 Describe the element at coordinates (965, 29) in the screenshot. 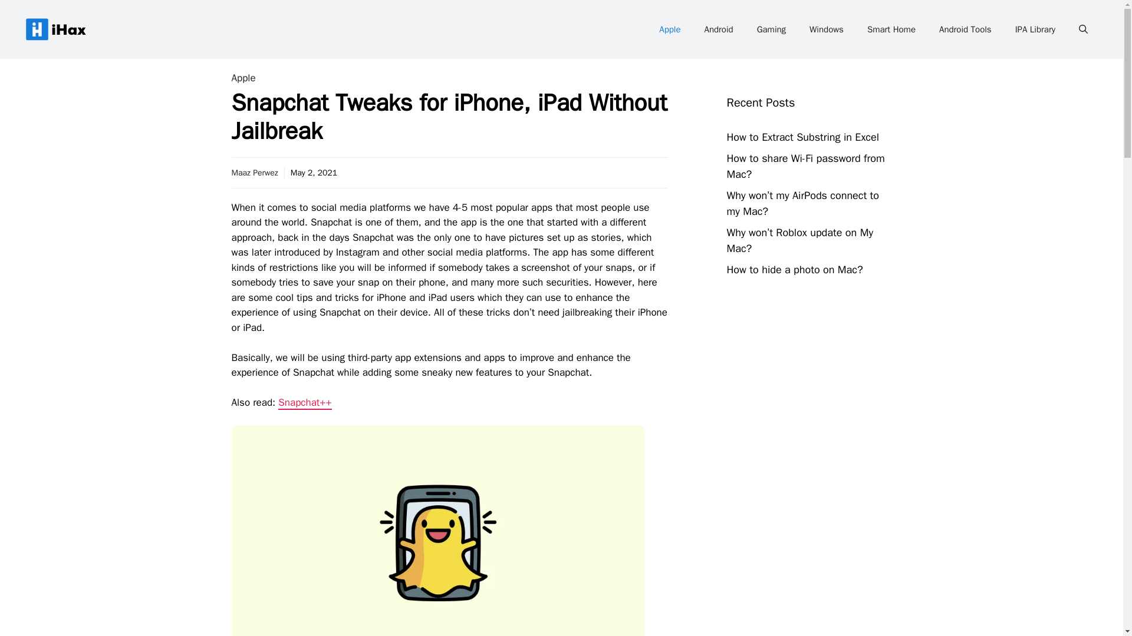

I see `Android Tools` at that location.